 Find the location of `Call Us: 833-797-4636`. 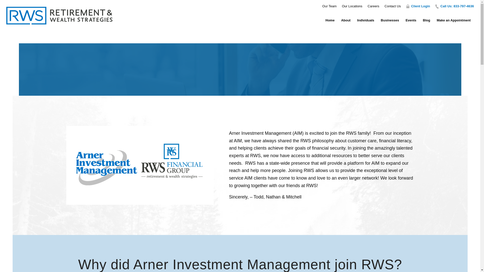

Call Us: 833-797-4636 is located at coordinates (457, 6).